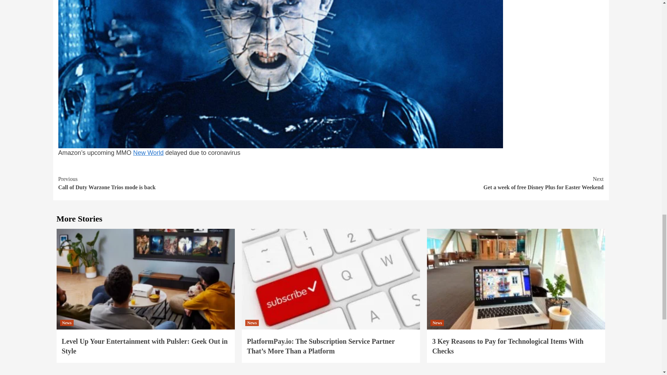 The width and height of the screenshot is (667, 375). I want to click on News, so click(195, 183).